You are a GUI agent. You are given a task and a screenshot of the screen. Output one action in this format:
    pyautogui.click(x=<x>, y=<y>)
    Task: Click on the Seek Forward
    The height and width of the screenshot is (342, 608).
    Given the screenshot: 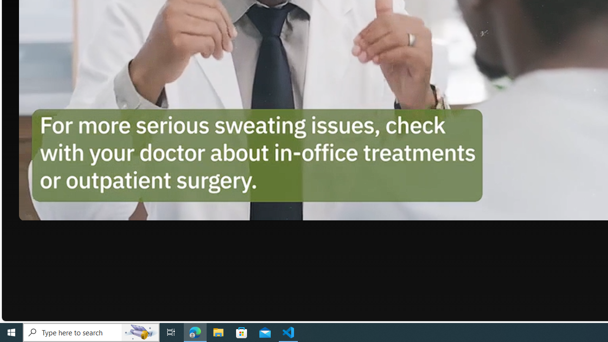 What is the action you would take?
    pyautogui.click(x=71, y=210)
    